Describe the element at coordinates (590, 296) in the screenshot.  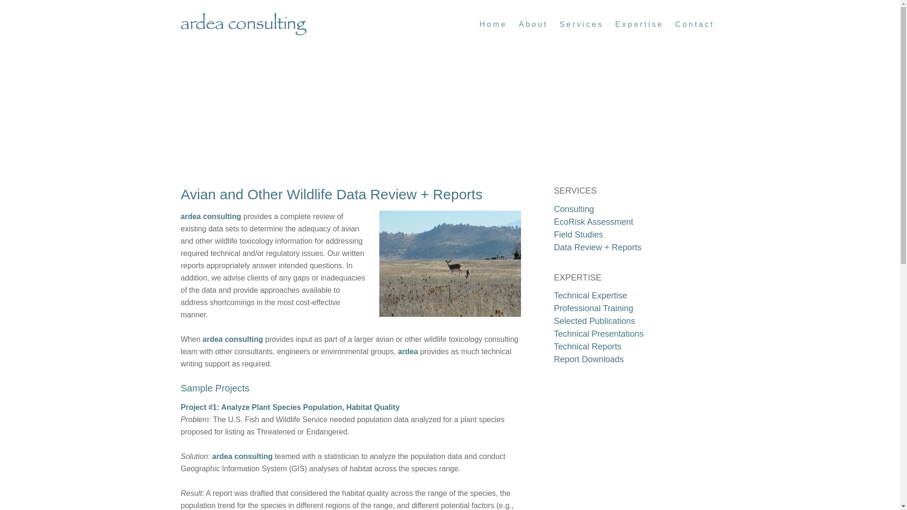
I see `Technical Expertise` at that location.